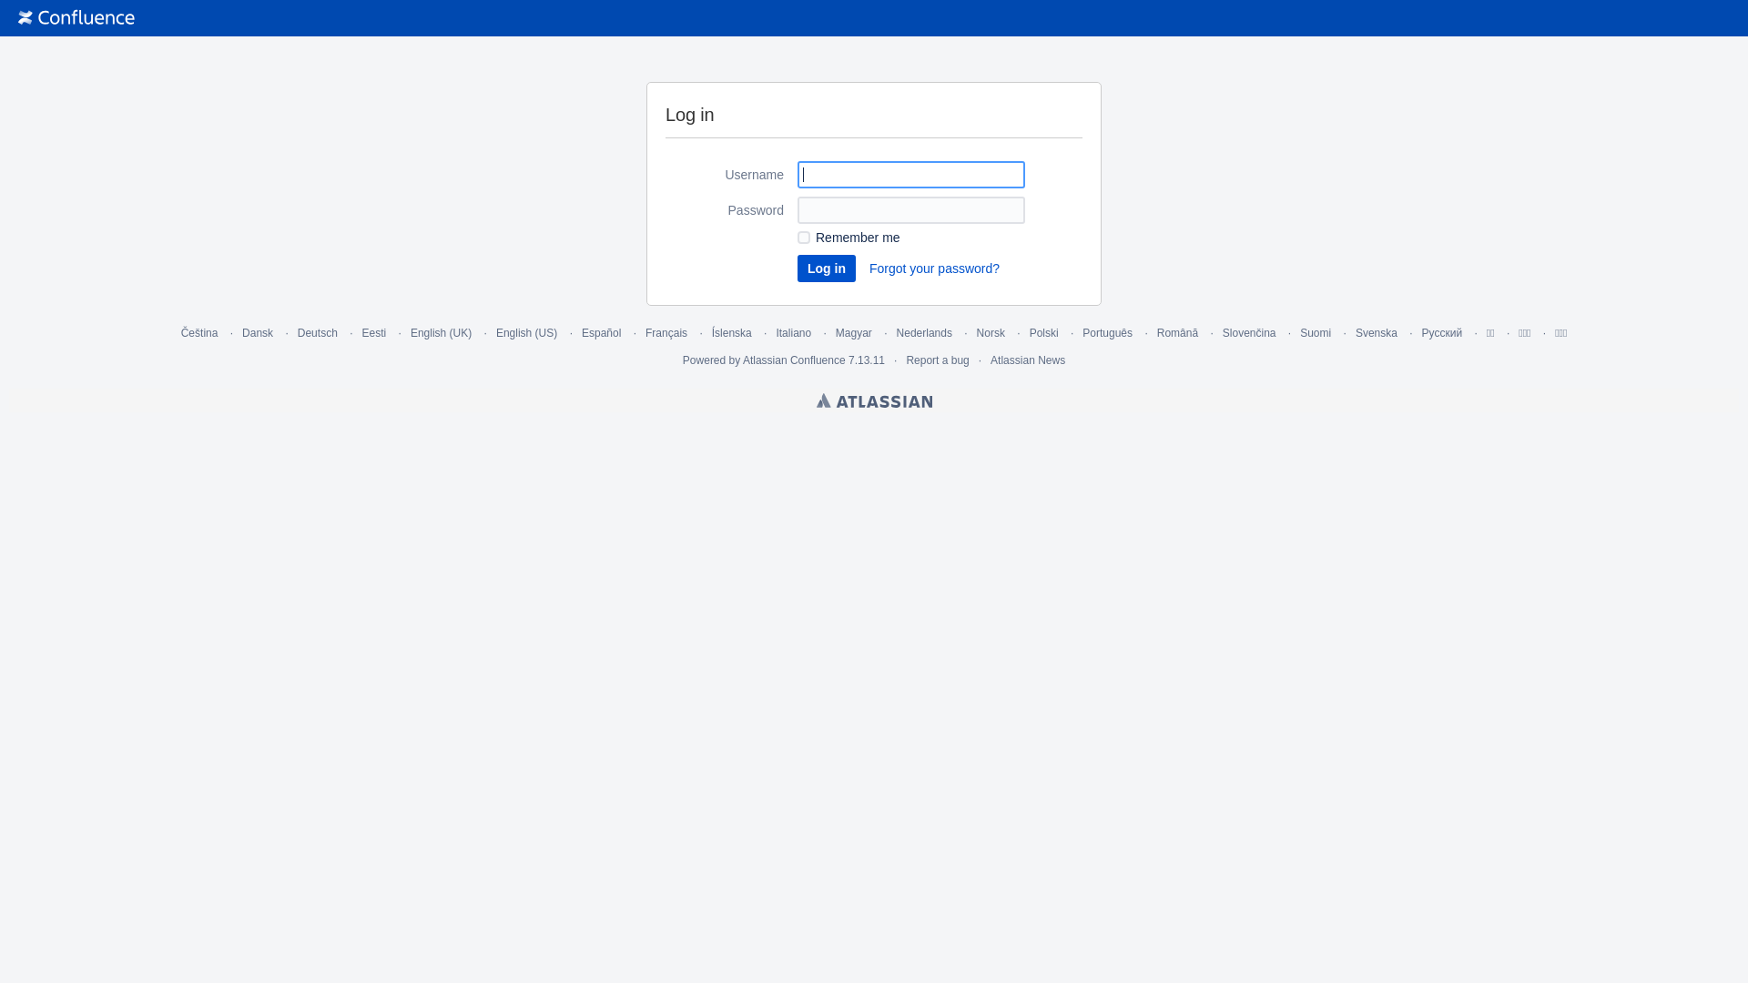  What do you see at coordinates (1028, 360) in the screenshot?
I see `Atlassian News` at bounding box center [1028, 360].